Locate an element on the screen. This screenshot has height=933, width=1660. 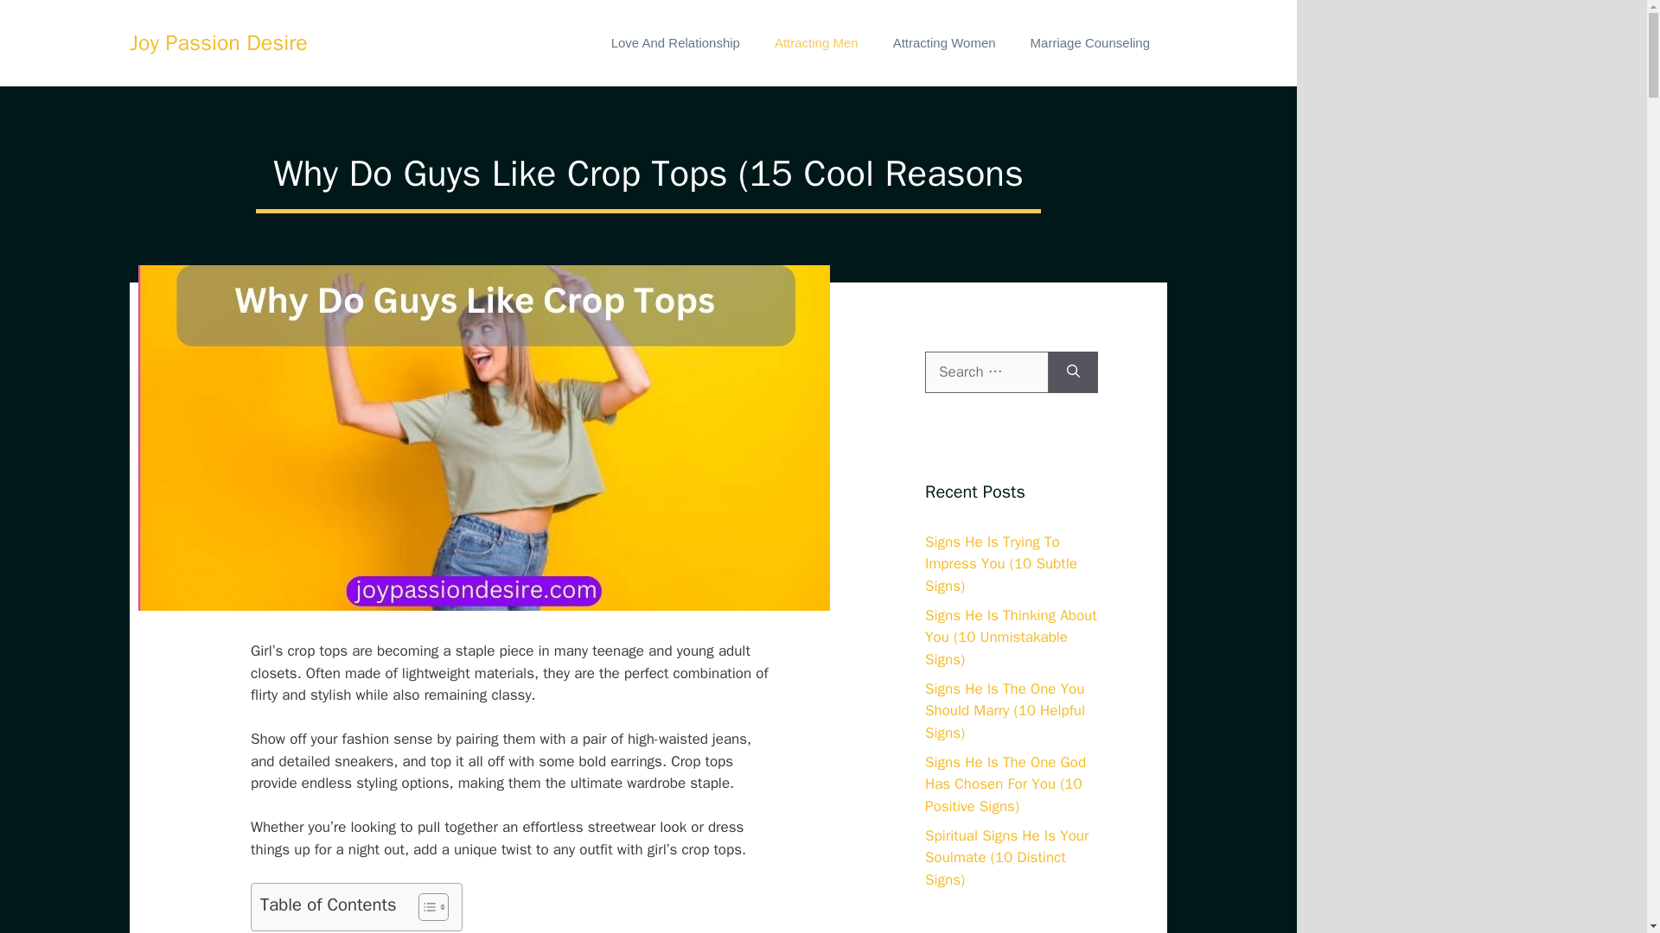
Joy Passion Desire is located at coordinates (218, 43).